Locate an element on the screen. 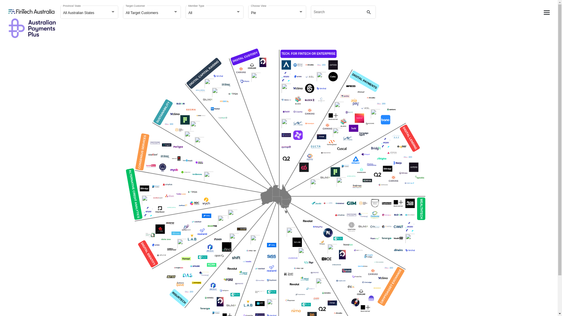 This screenshot has height=316, width=562. Riskified is located at coordinates (260, 269).